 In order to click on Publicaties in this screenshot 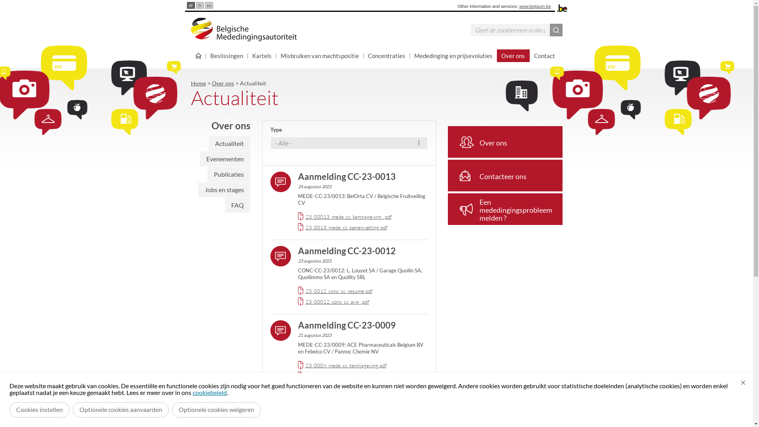, I will do `click(228, 174)`.